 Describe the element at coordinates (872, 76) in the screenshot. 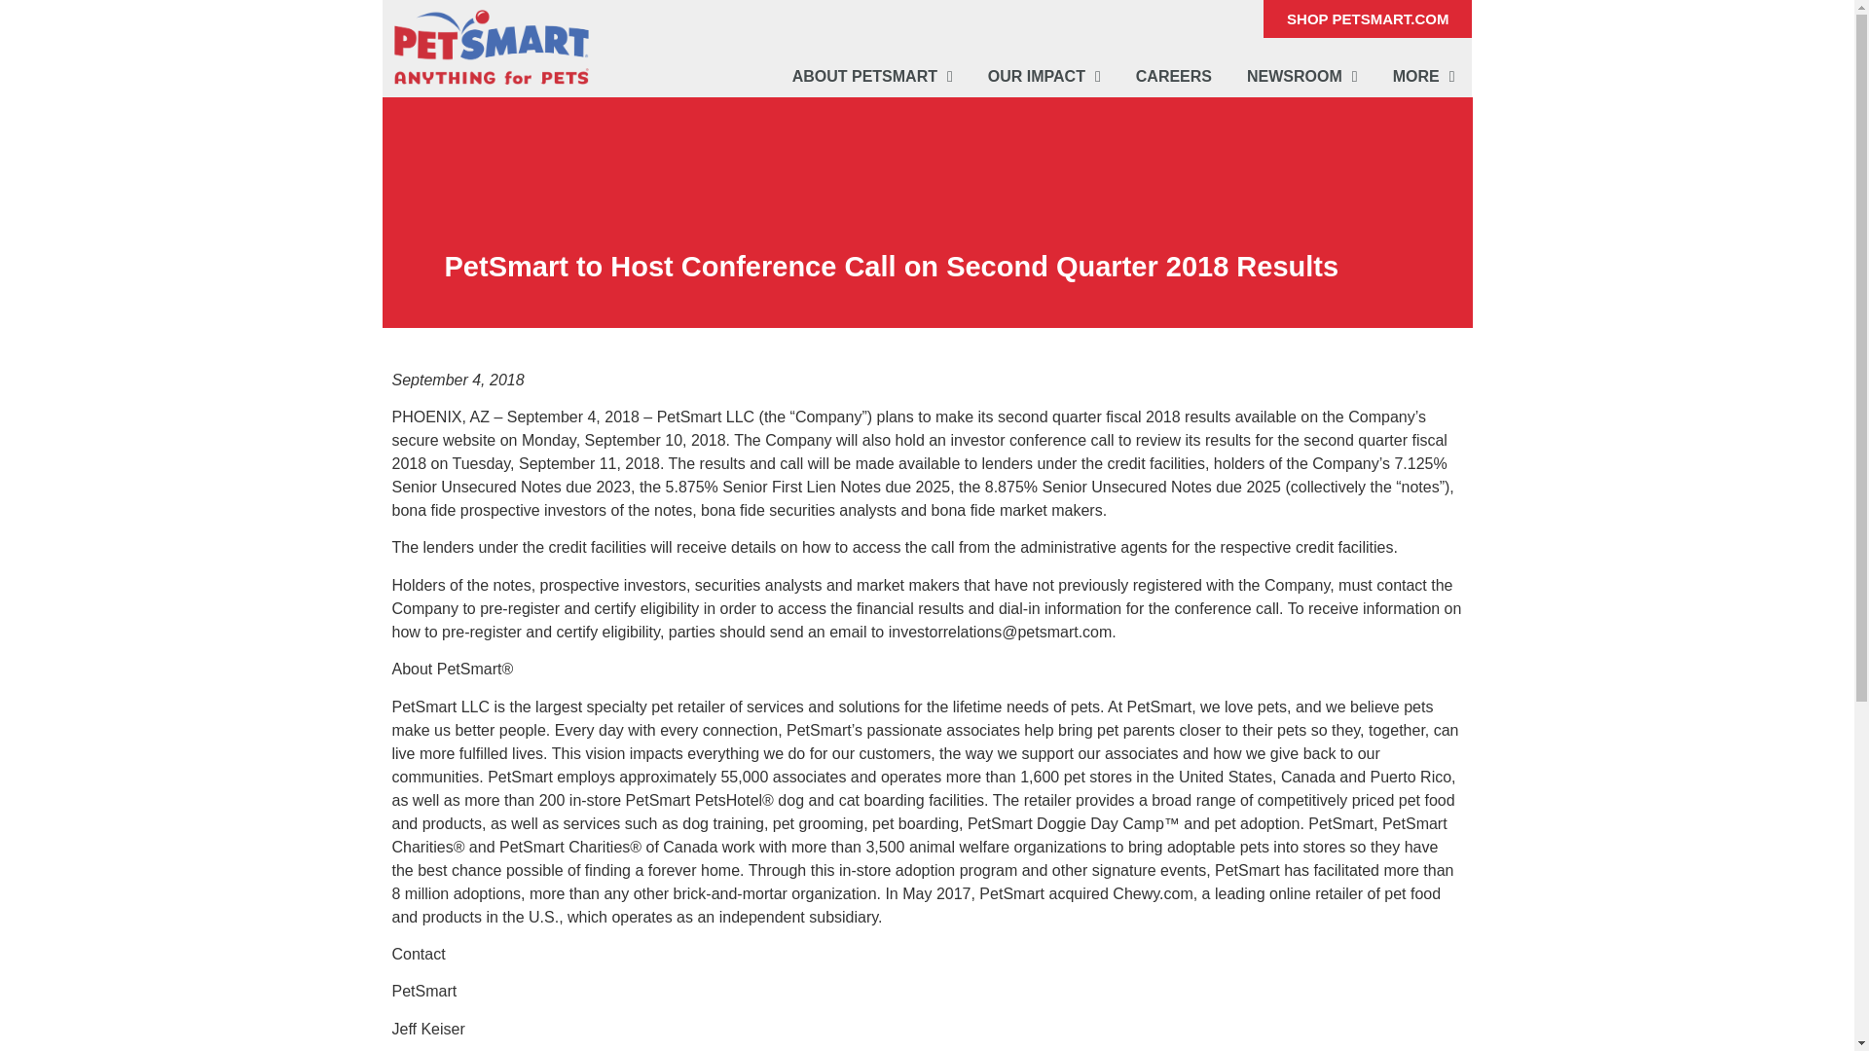

I see `ABOUT PETSMART` at that location.